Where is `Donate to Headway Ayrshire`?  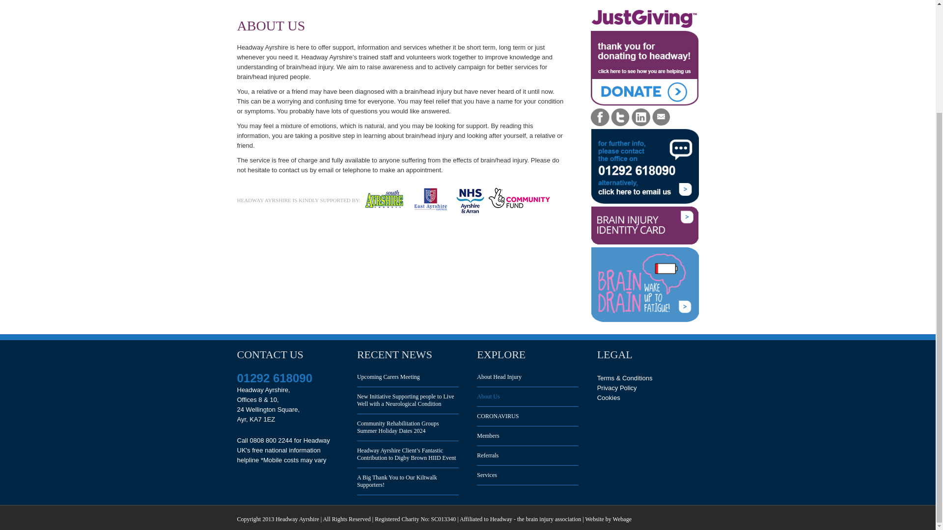
Donate to Headway Ayrshire is located at coordinates (644, 58).